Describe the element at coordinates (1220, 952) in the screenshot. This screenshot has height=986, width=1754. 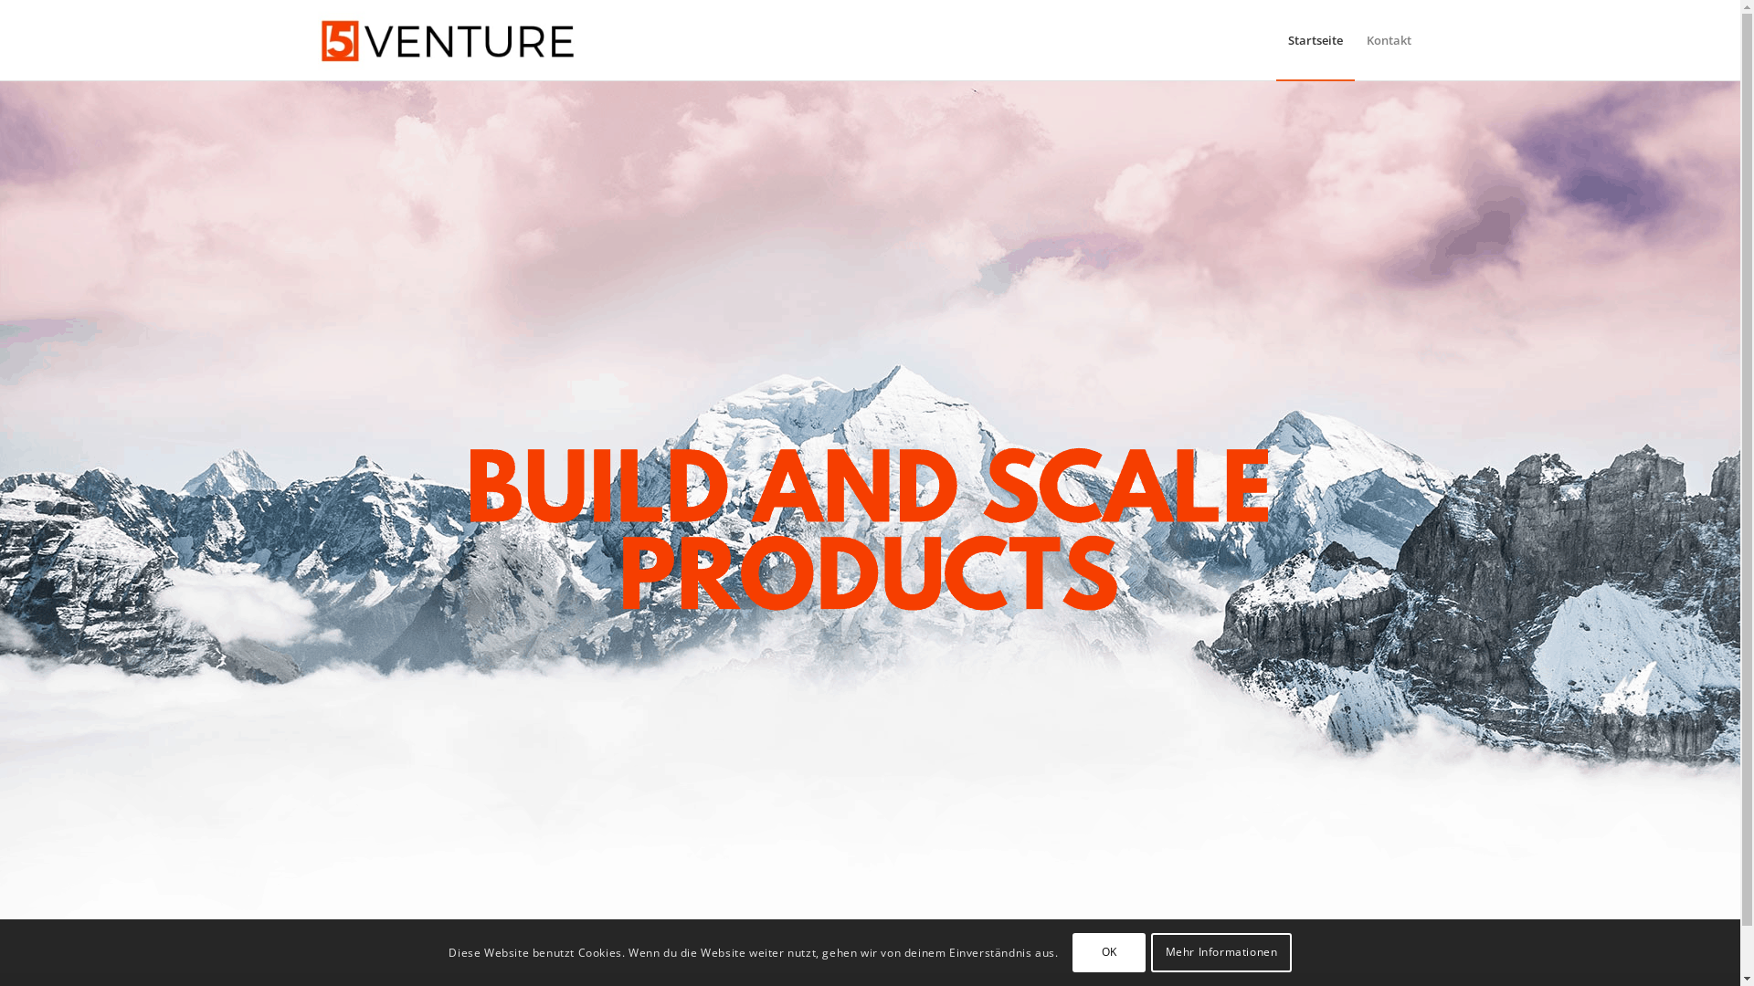
I see `Mehr Informationen` at that location.